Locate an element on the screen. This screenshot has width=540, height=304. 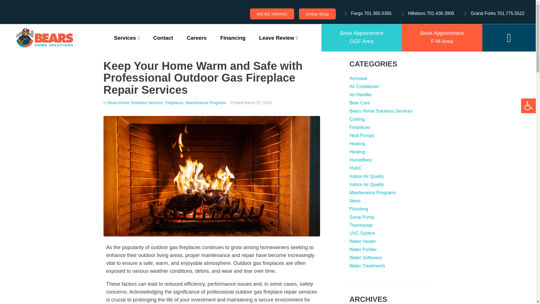
Accessibility Tools is located at coordinates (233, 38).